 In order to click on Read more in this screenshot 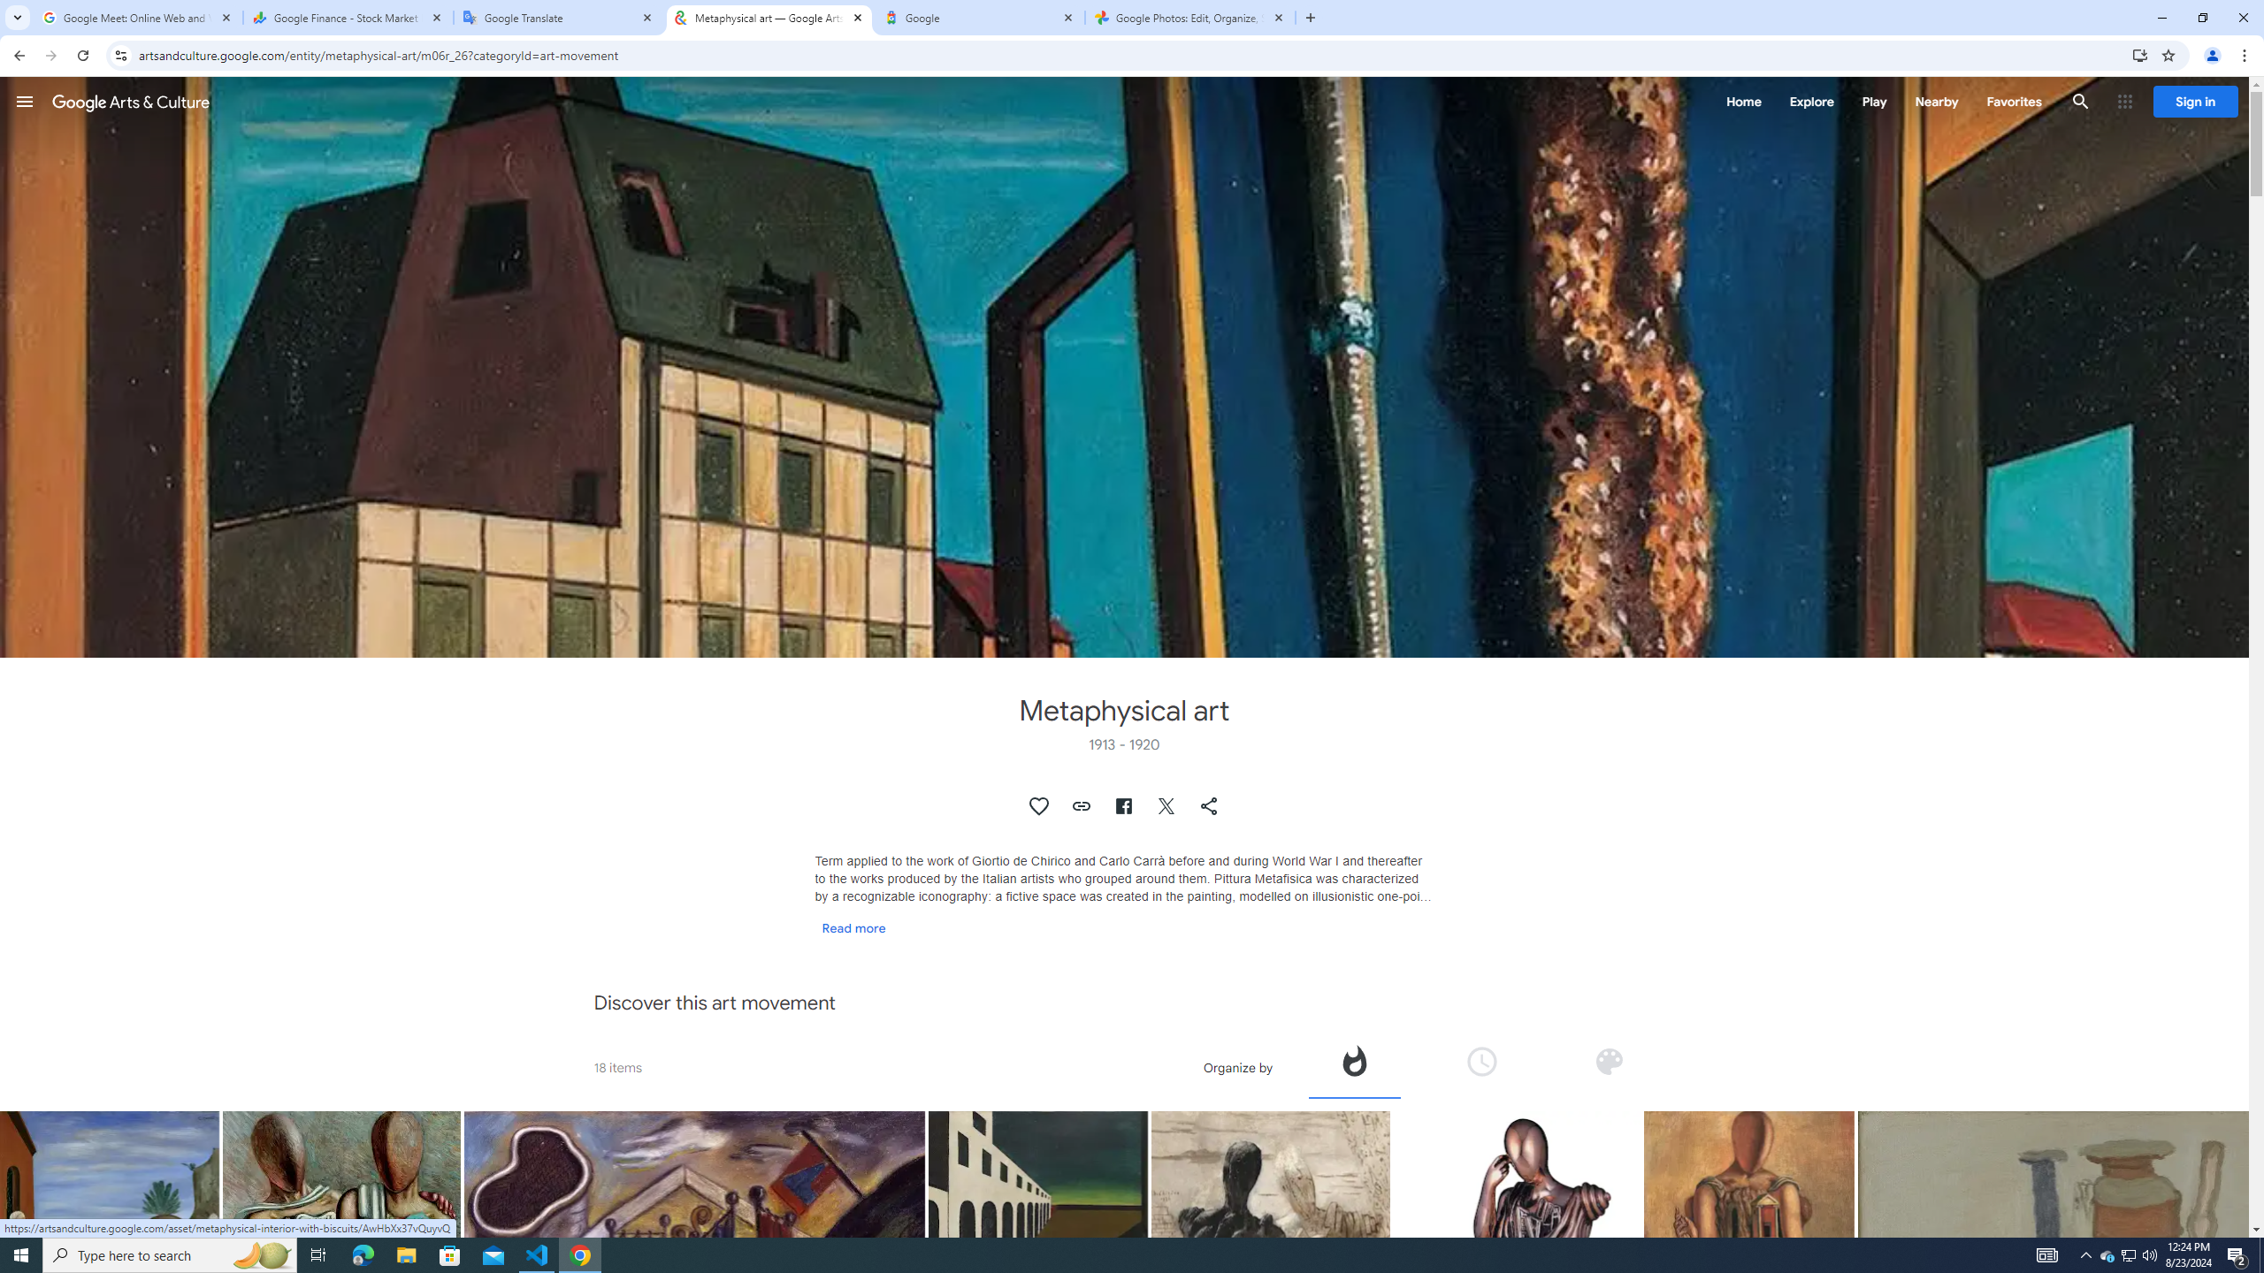, I will do `click(854, 928)`.